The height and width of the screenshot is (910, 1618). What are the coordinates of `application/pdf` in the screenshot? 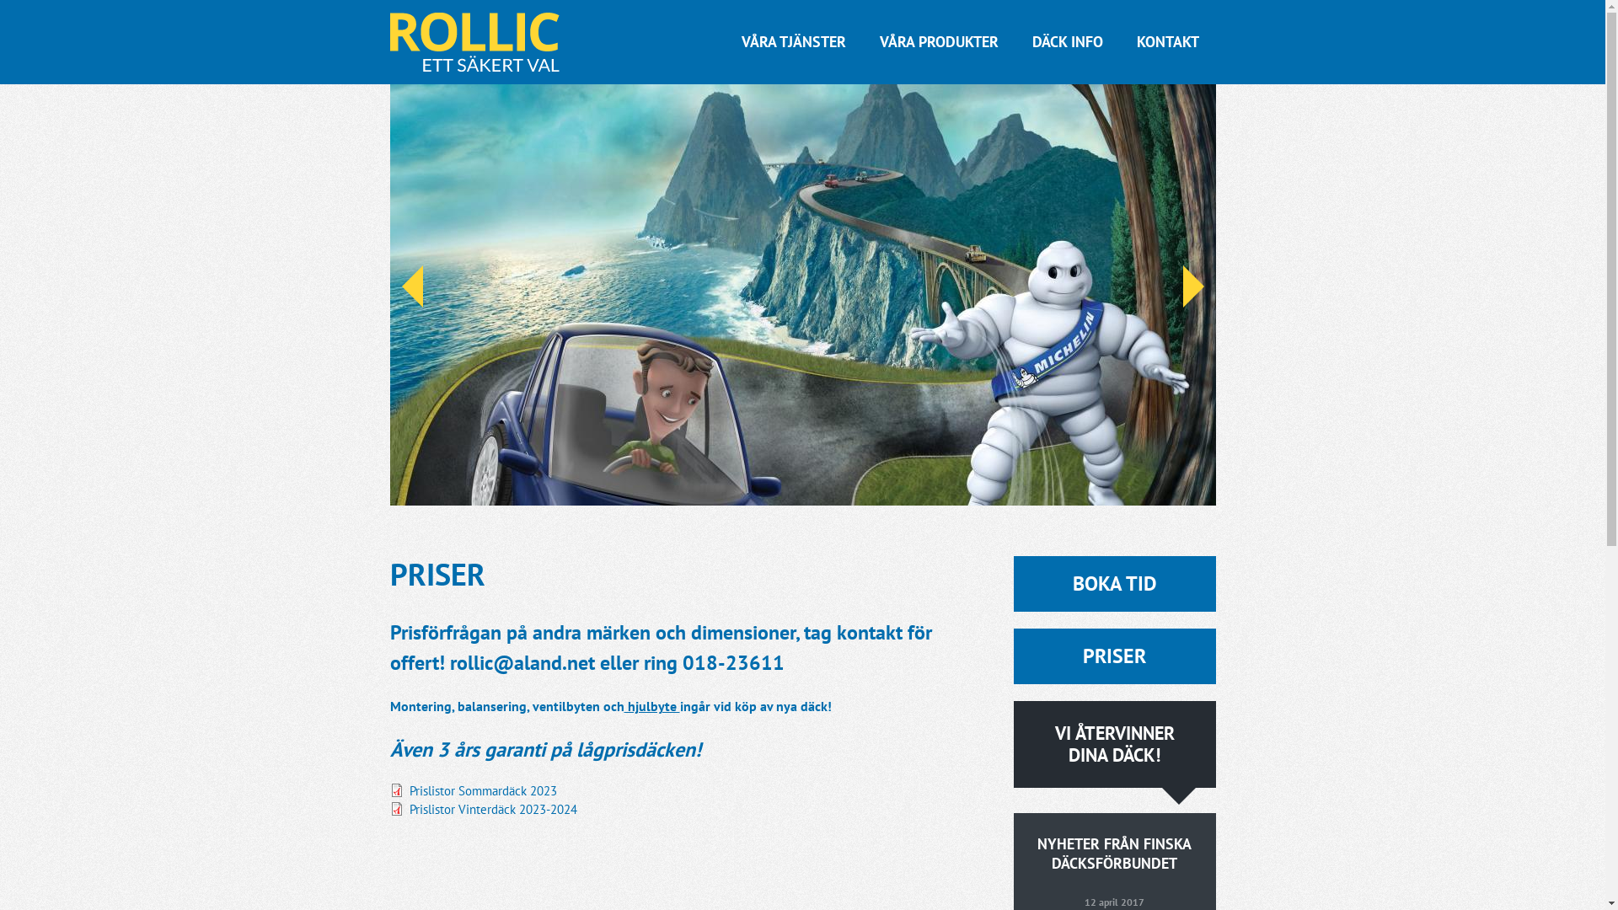 It's located at (396, 790).